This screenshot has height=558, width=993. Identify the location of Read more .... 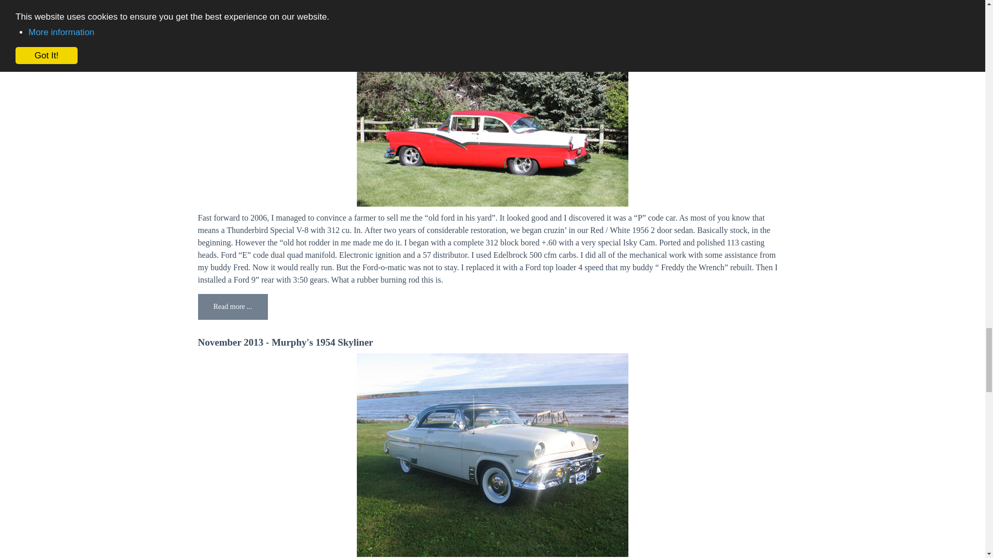
(232, 307).